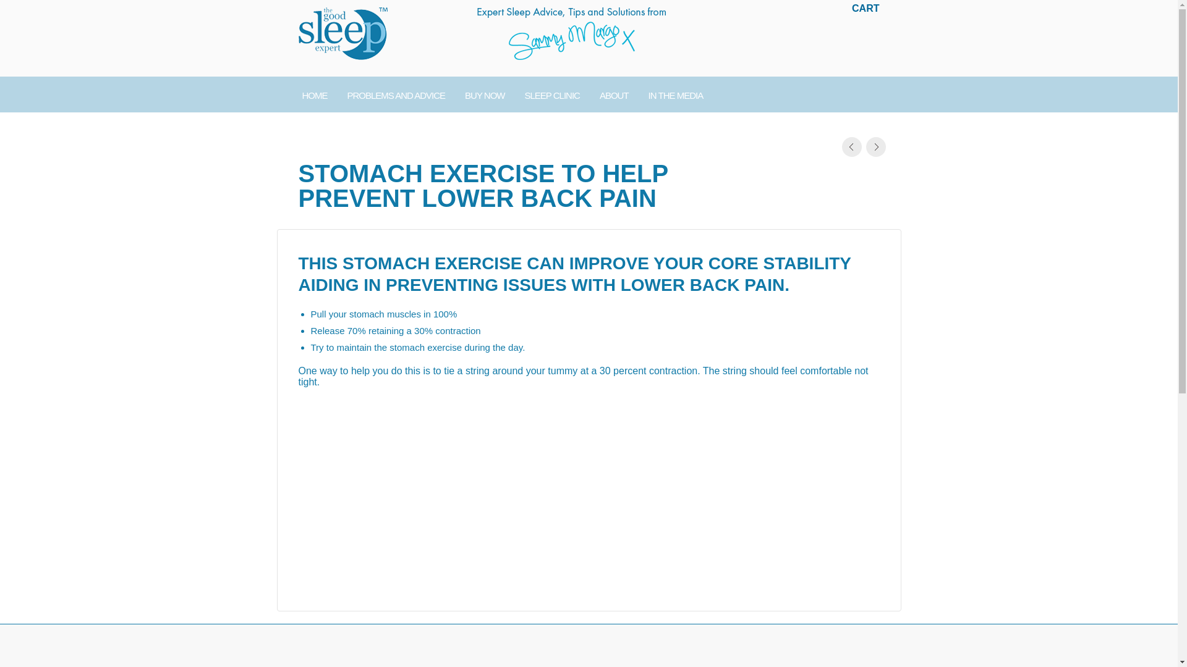  I want to click on HOME, so click(314, 94).